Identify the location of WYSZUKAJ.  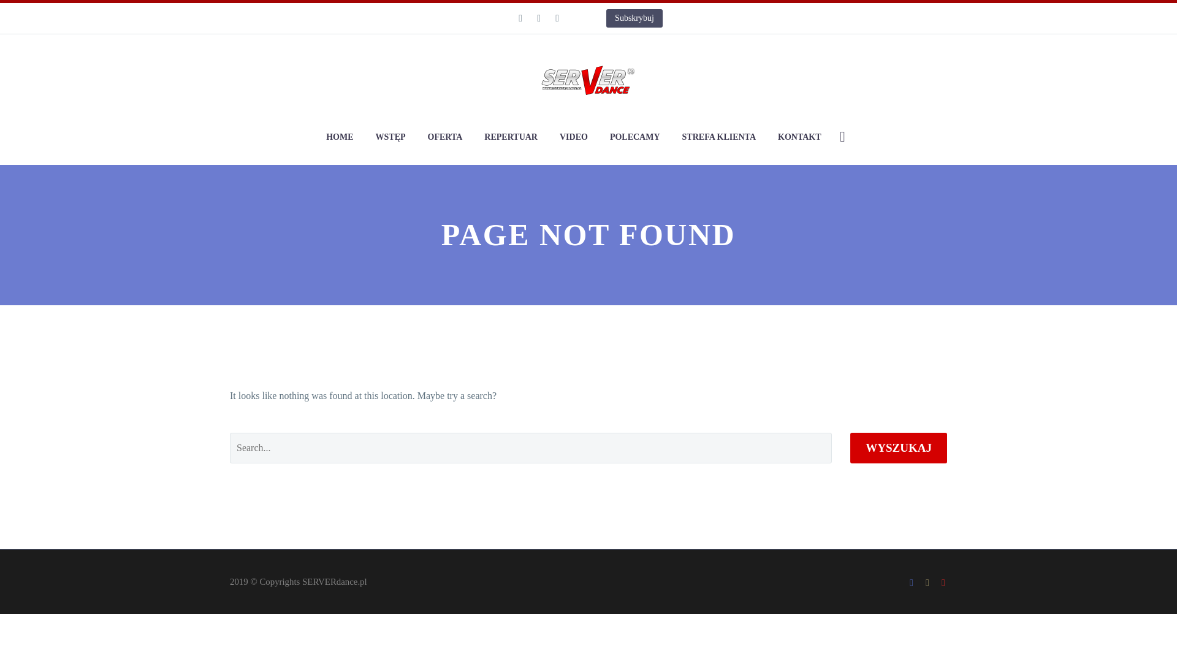
(899, 448).